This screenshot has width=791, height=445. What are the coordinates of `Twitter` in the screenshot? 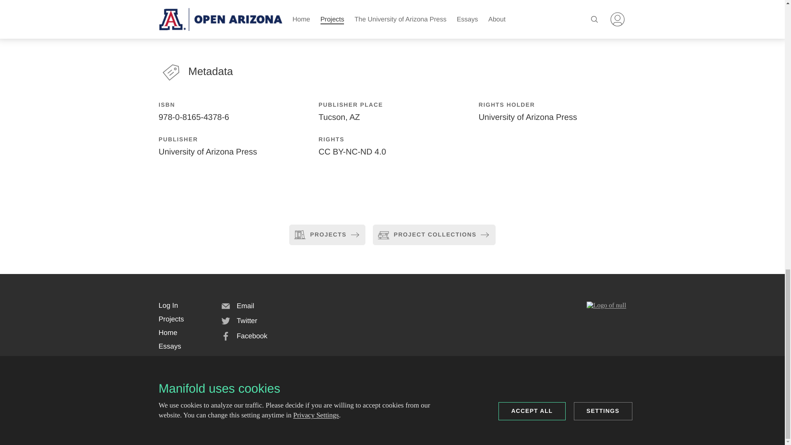 It's located at (239, 321).